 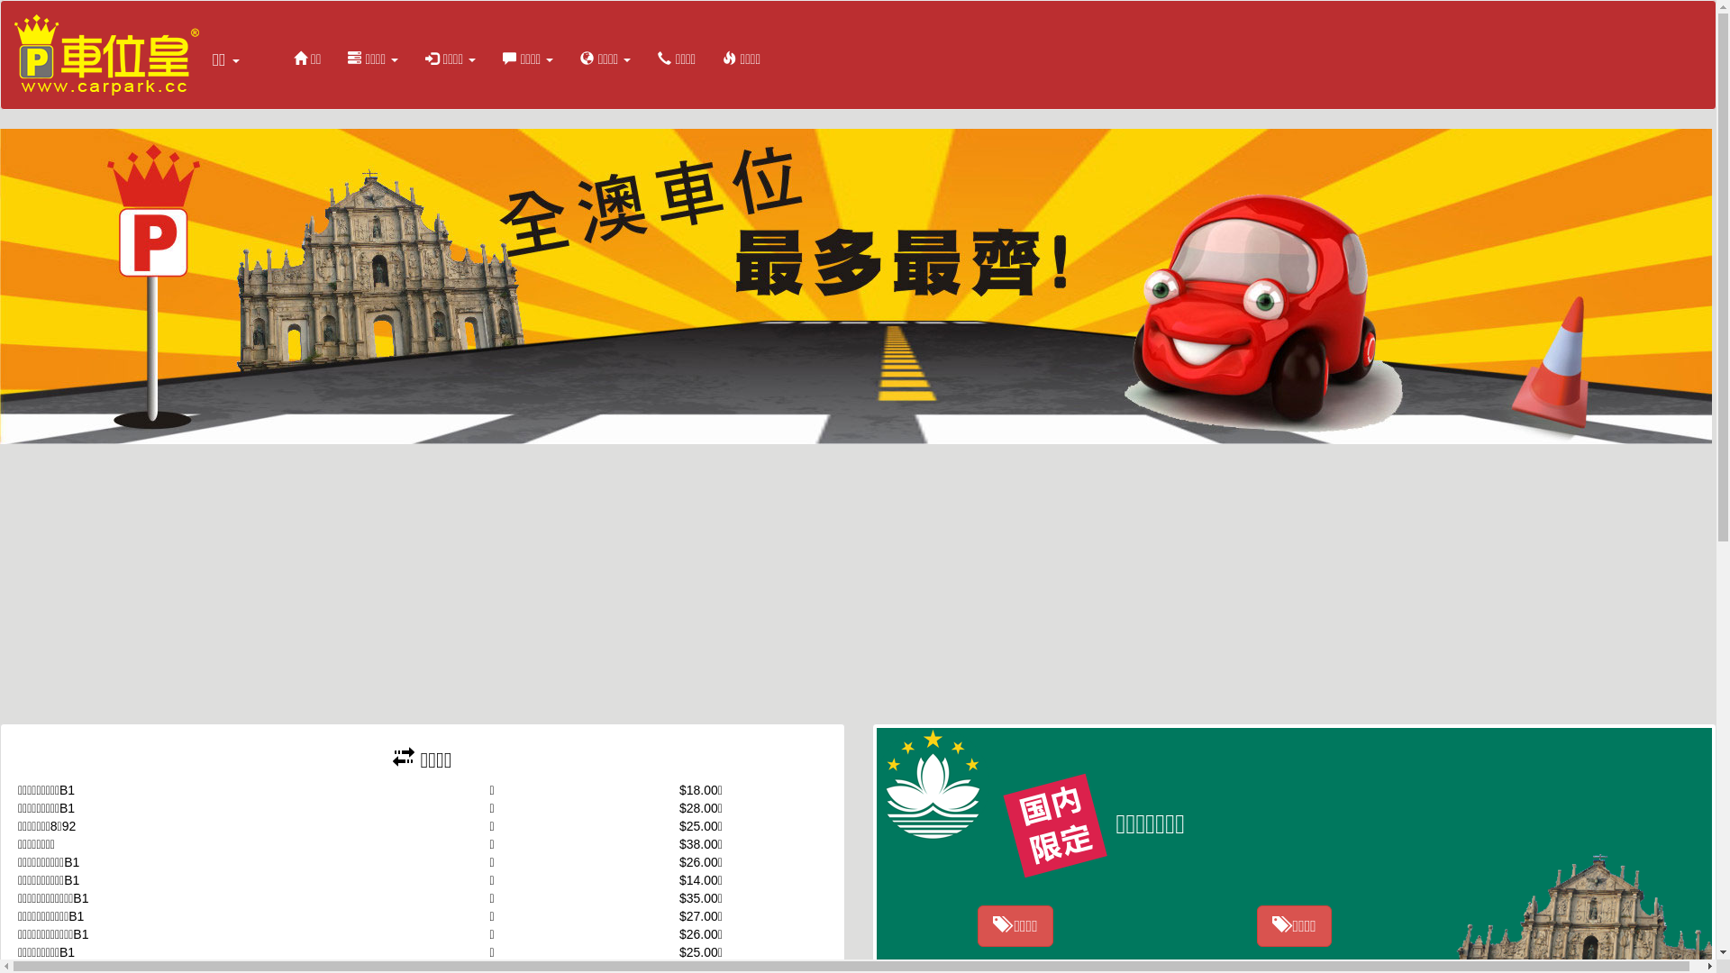 What do you see at coordinates (858, 588) in the screenshot?
I see `Advertisement` at bounding box center [858, 588].